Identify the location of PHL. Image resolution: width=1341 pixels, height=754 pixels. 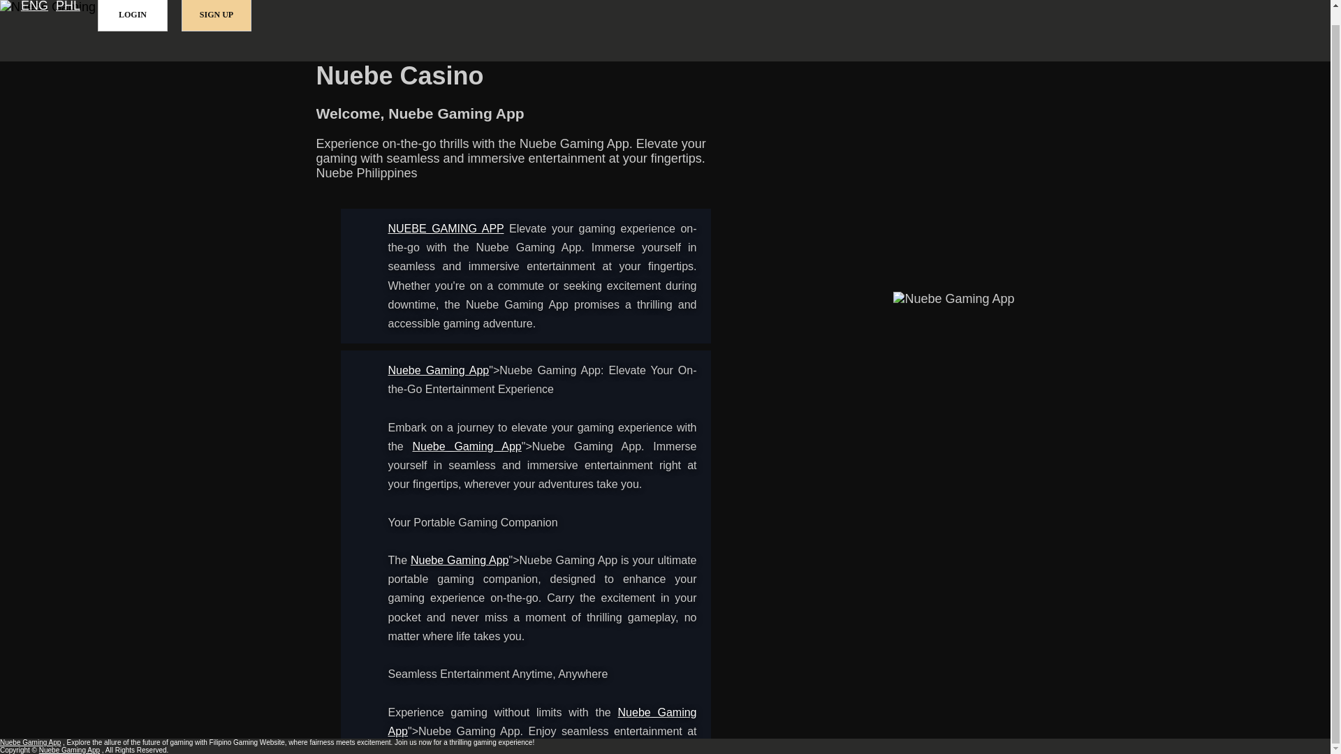
(68, 7).